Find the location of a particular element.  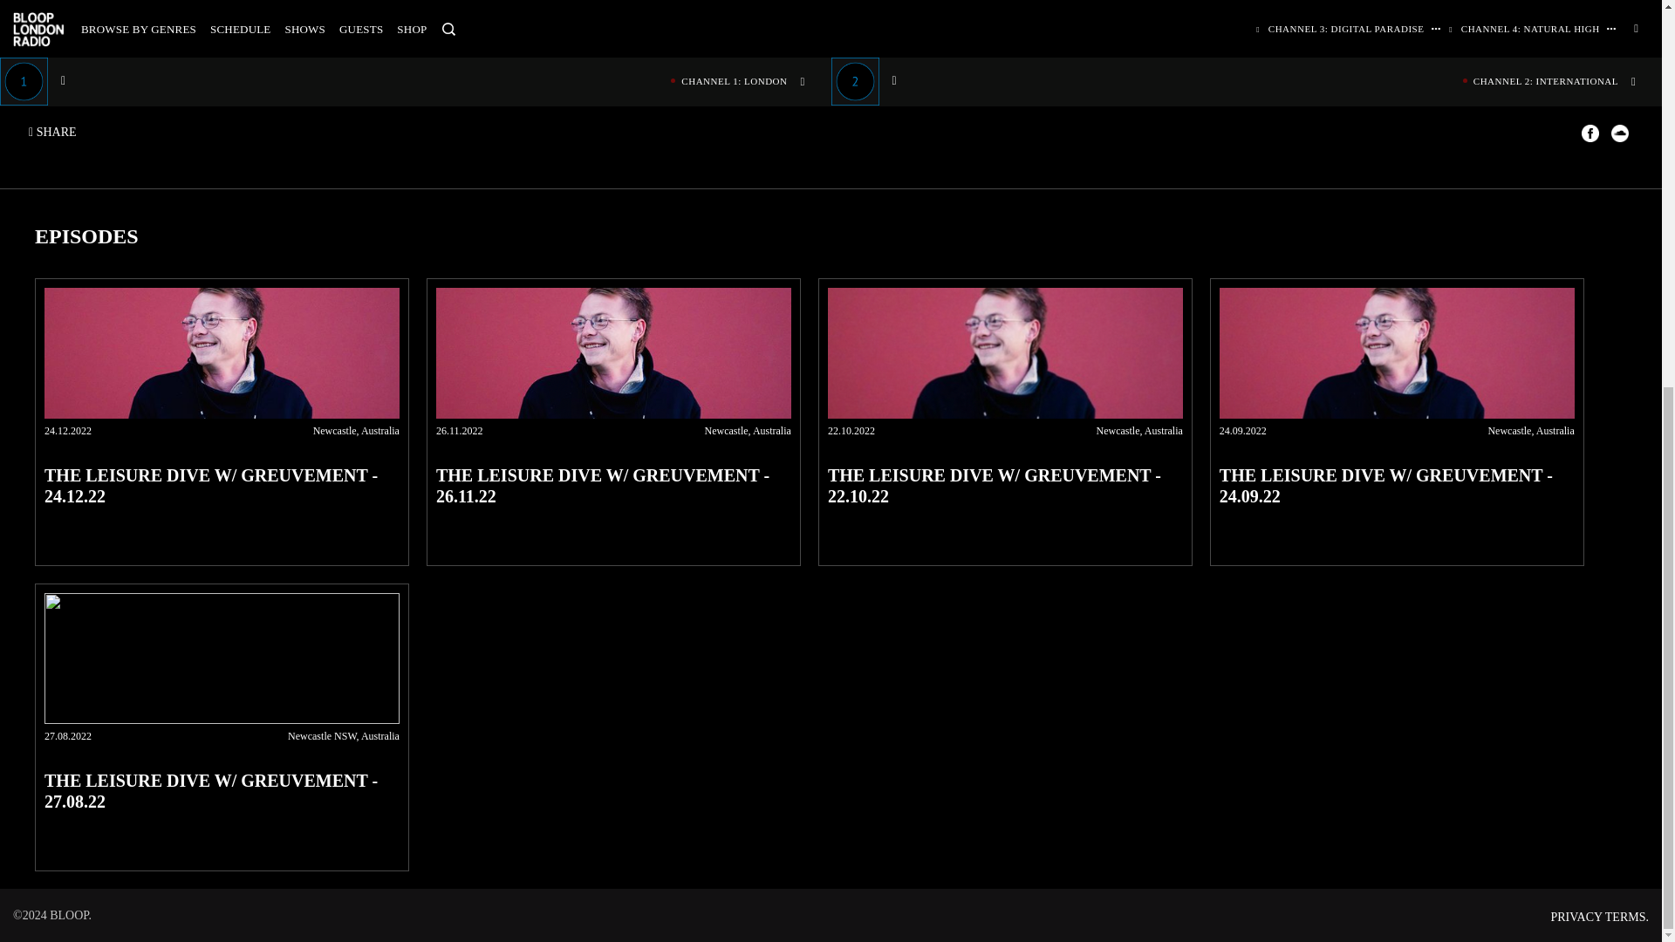

SoundCloud is located at coordinates (59, 10).